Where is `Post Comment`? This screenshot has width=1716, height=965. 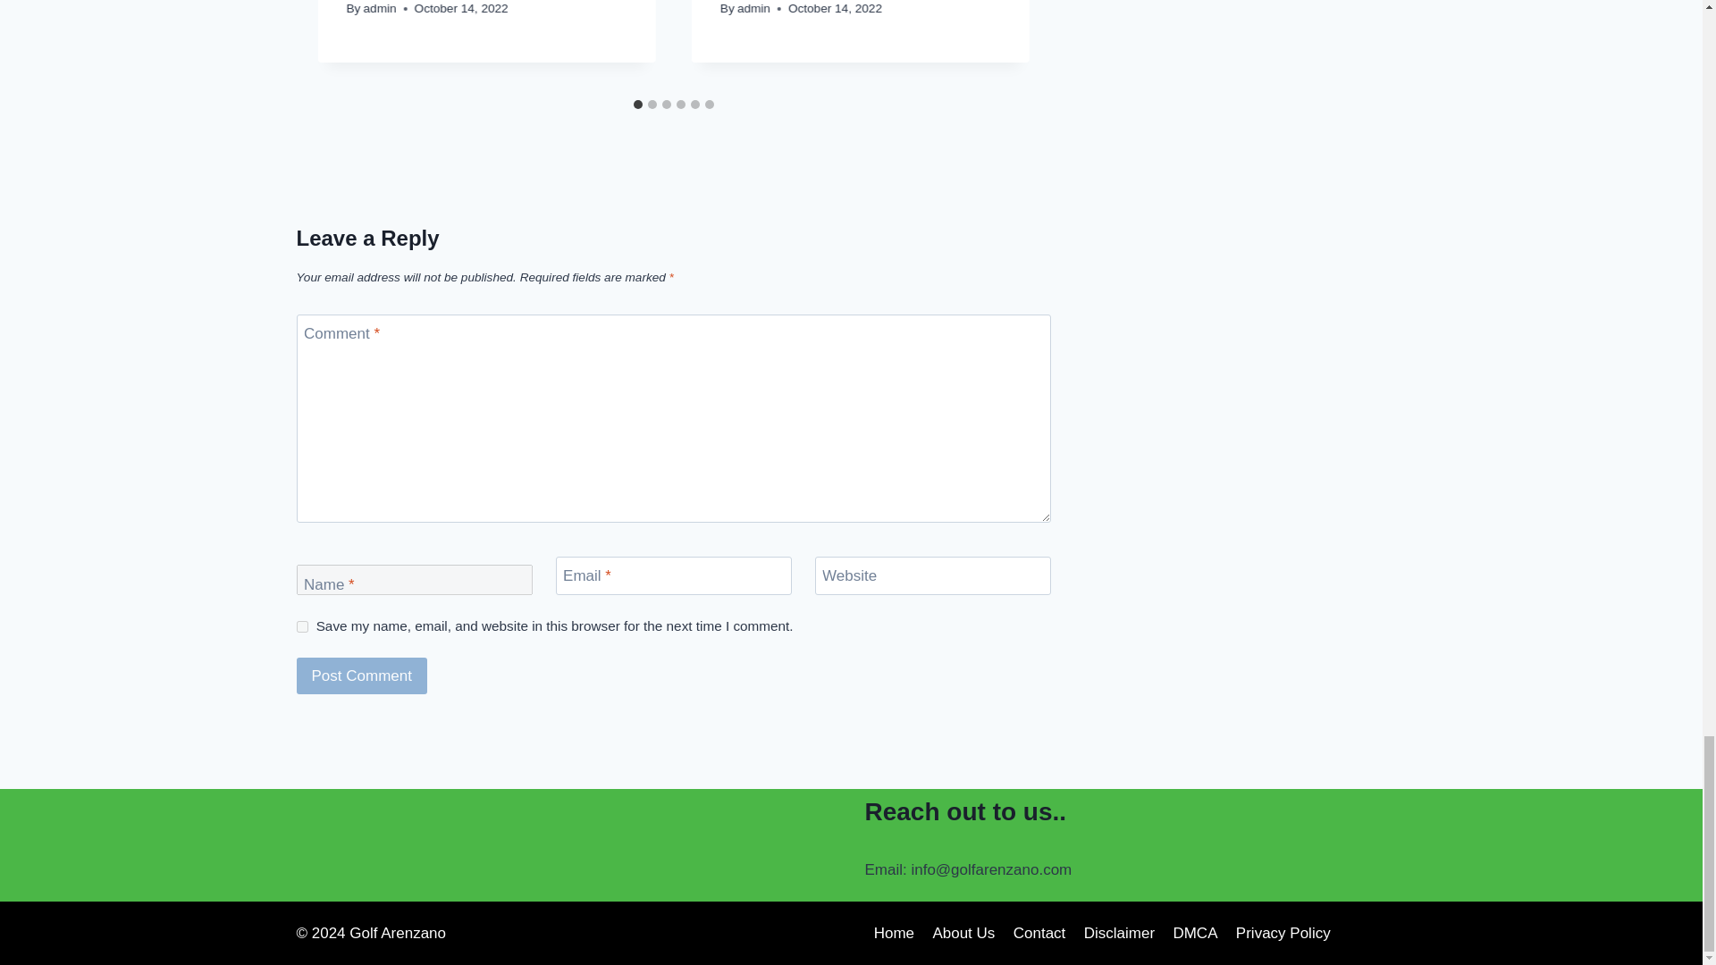 Post Comment is located at coordinates (362, 675).